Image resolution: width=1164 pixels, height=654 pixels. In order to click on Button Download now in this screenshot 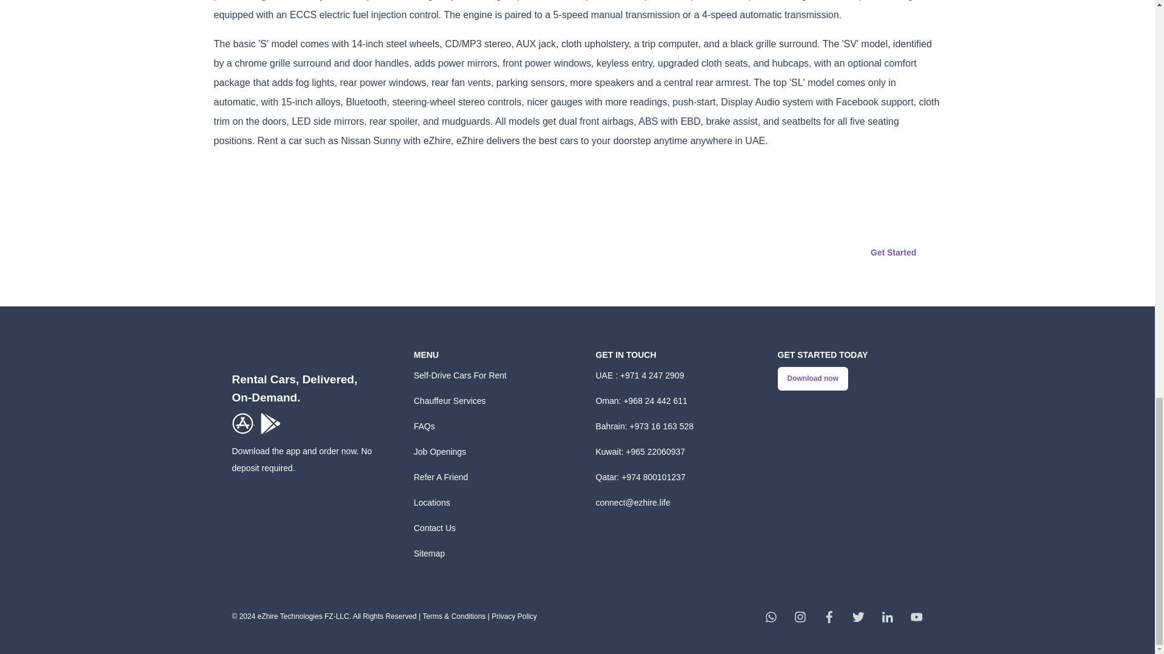, I will do `click(812, 378)`.